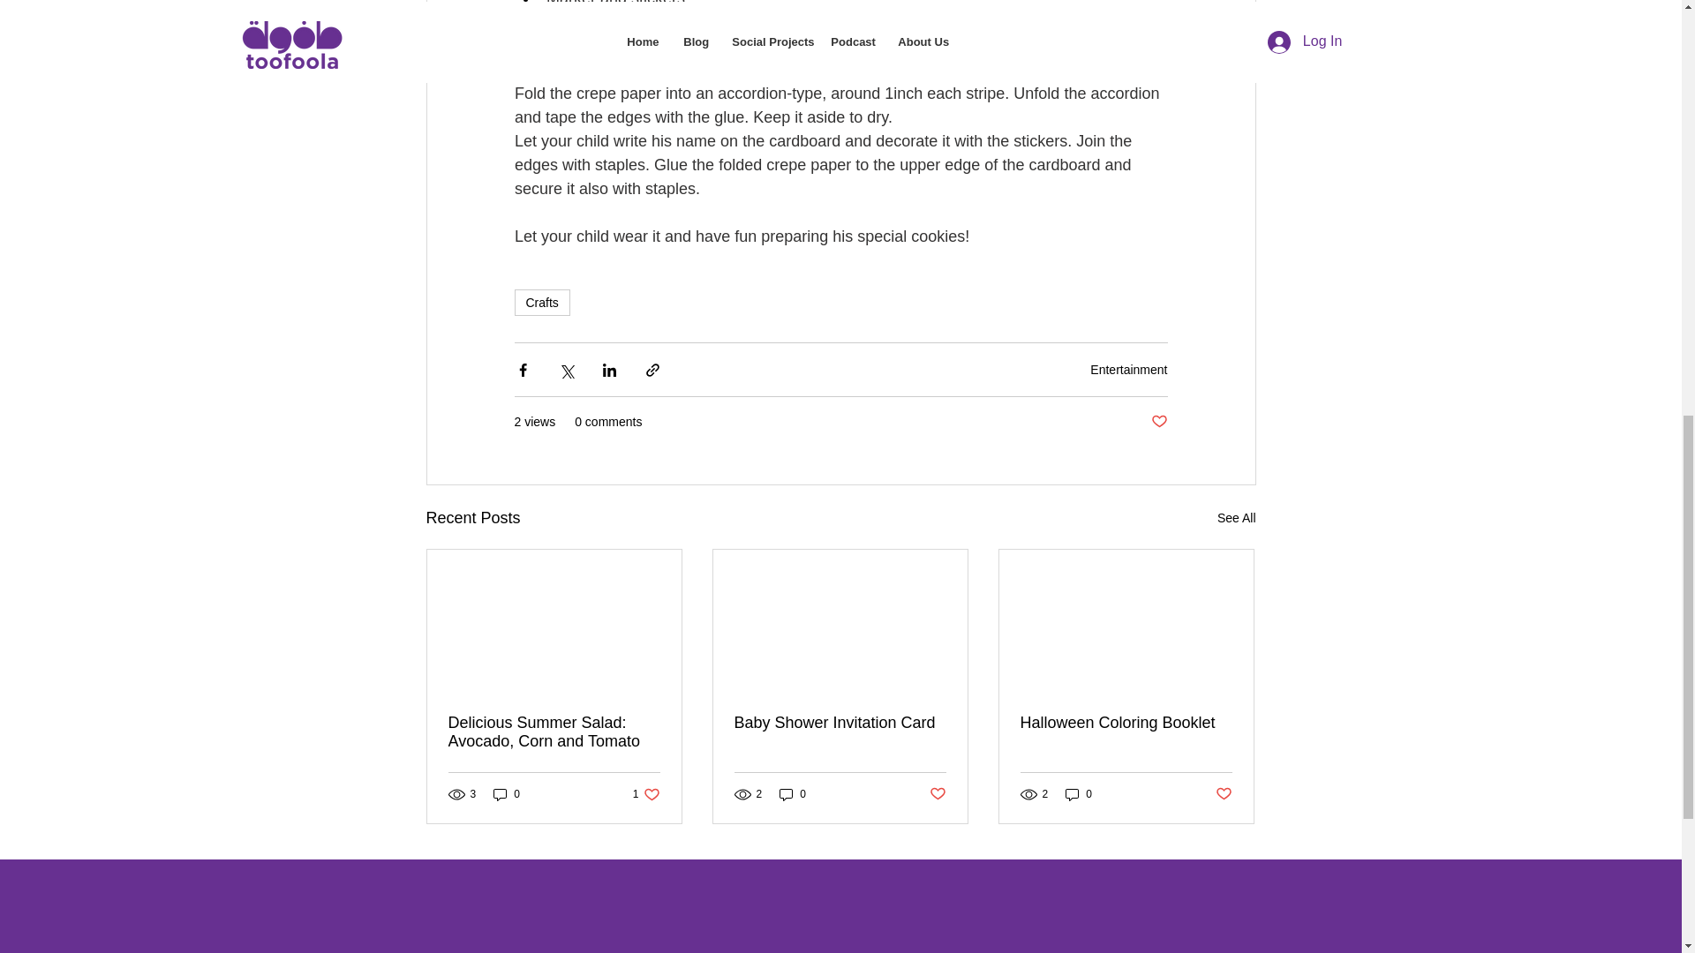  Describe the element at coordinates (1158, 422) in the screenshot. I see `Post not marked as liked` at that location.